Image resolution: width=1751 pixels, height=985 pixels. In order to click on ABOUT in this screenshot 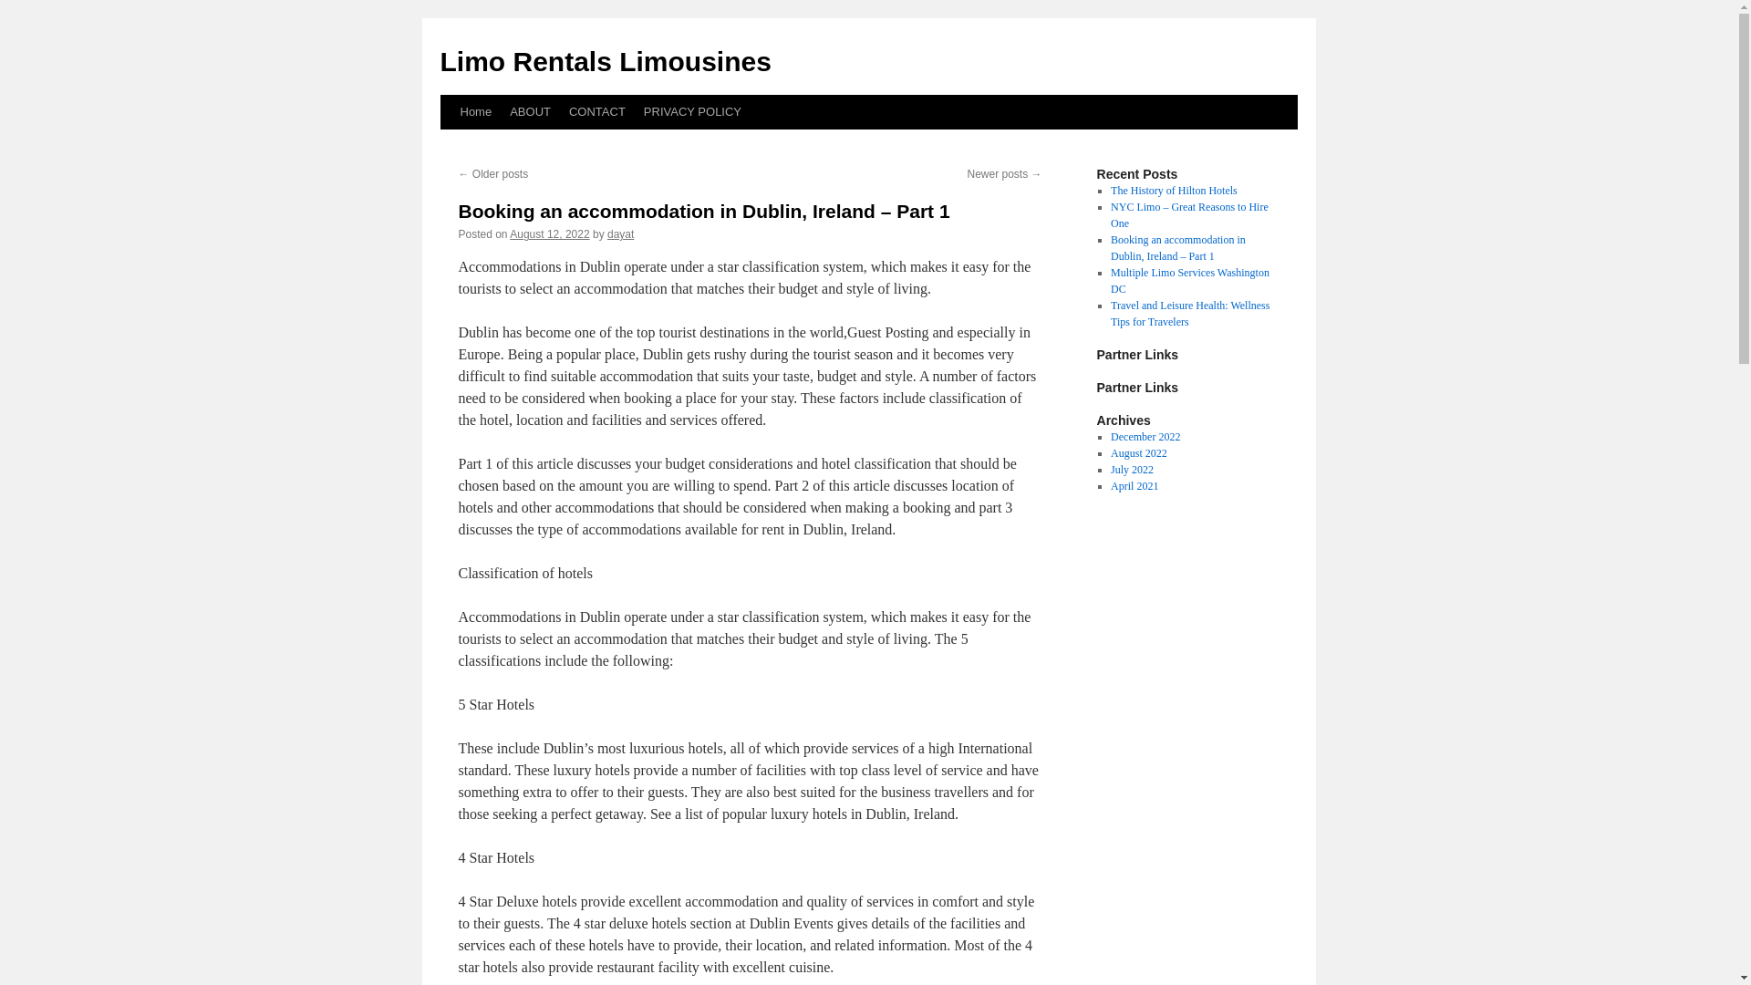, I will do `click(531, 111)`.